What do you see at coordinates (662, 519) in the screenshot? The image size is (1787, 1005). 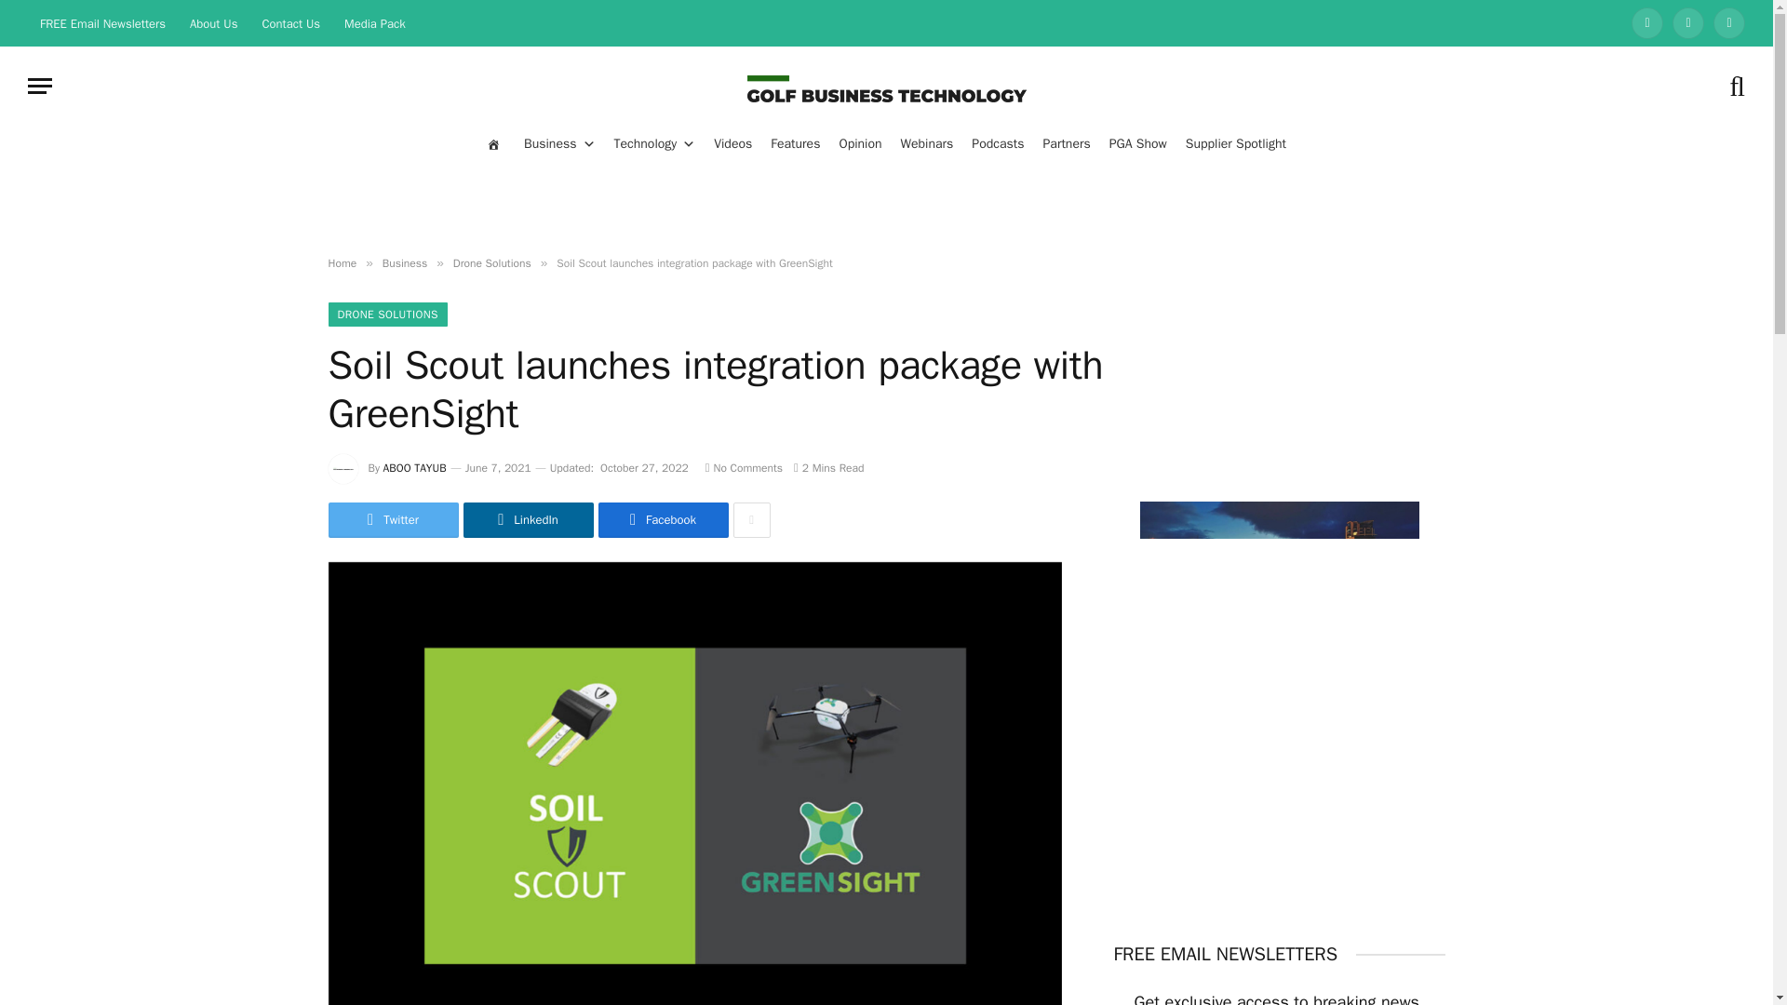 I see `Share on Facebook` at bounding box center [662, 519].